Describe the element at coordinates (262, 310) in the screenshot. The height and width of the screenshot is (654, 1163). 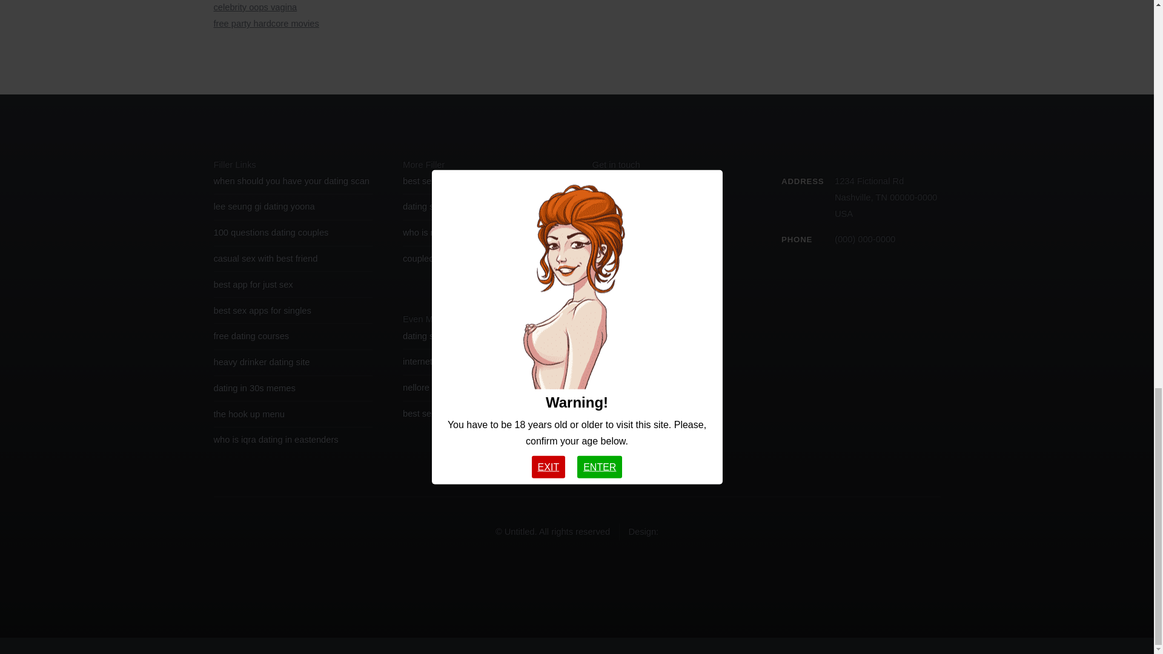
I see `best sex apps for singles` at that location.